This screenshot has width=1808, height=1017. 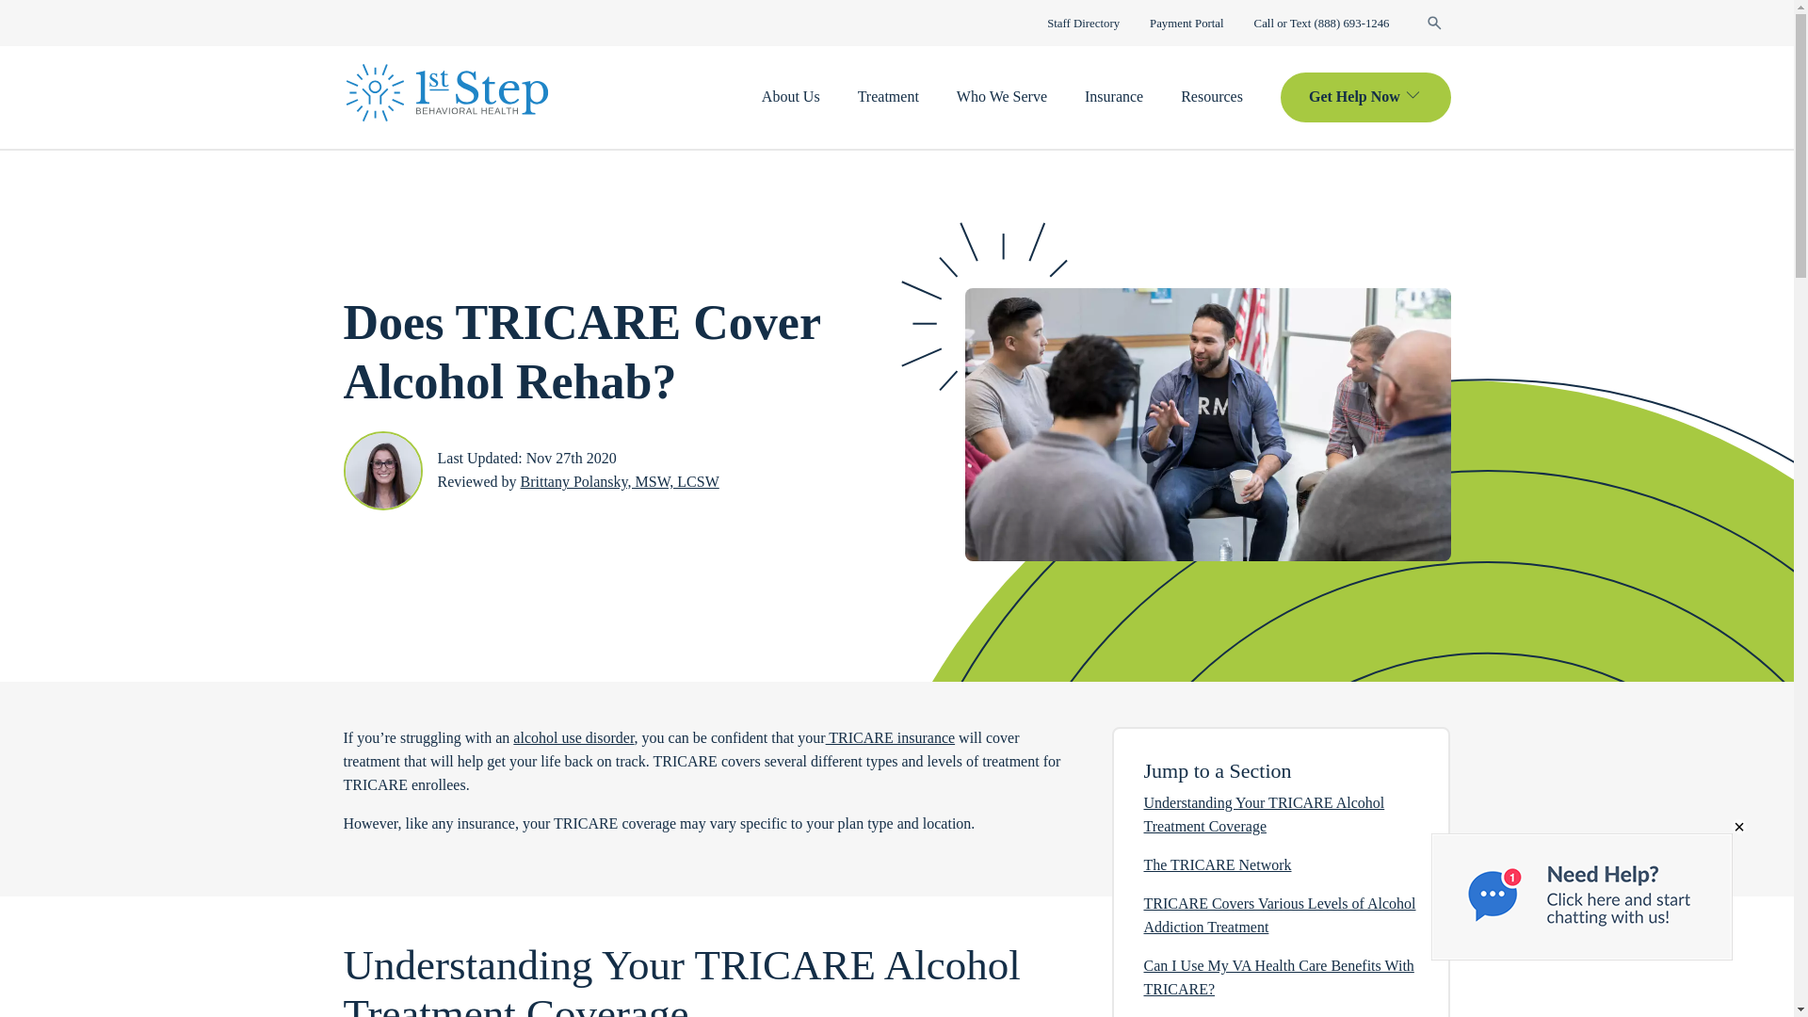 What do you see at coordinates (1186, 24) in the screenshot?
I see `Payment Portal` at bounding box center [1186, 24].